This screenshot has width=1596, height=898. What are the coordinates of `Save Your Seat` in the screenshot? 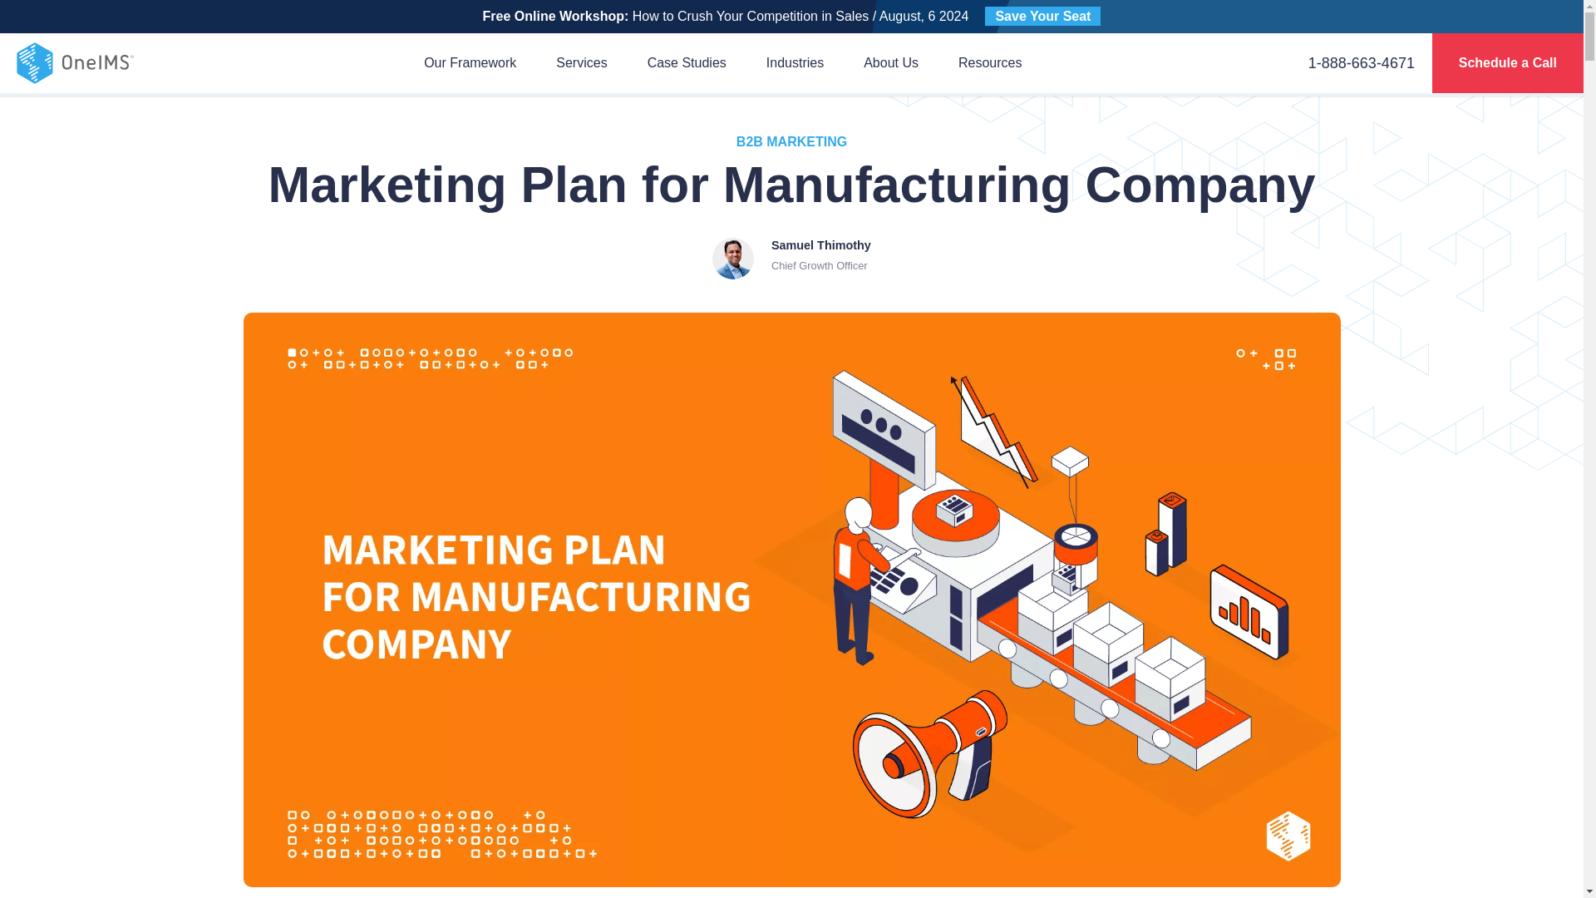 It's located at (1042, 16).